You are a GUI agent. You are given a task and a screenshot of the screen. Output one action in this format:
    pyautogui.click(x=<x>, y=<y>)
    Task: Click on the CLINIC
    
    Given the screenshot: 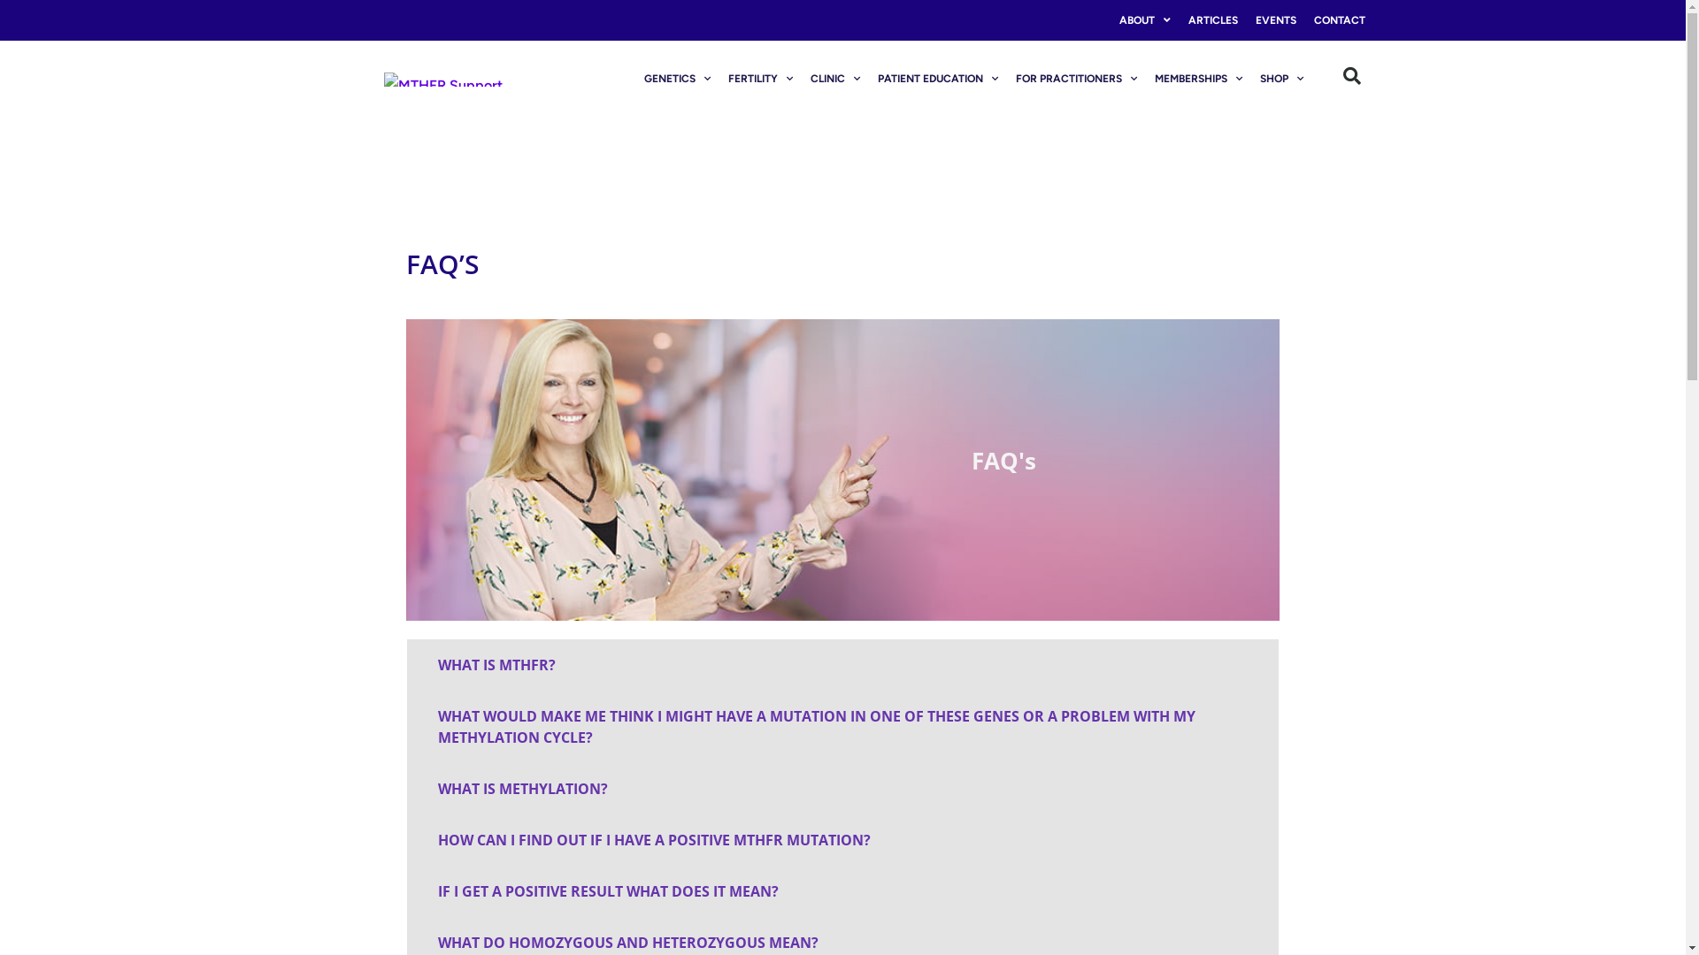 What is the action you would take?
    pyautogui.click(x=835, y=79)
    